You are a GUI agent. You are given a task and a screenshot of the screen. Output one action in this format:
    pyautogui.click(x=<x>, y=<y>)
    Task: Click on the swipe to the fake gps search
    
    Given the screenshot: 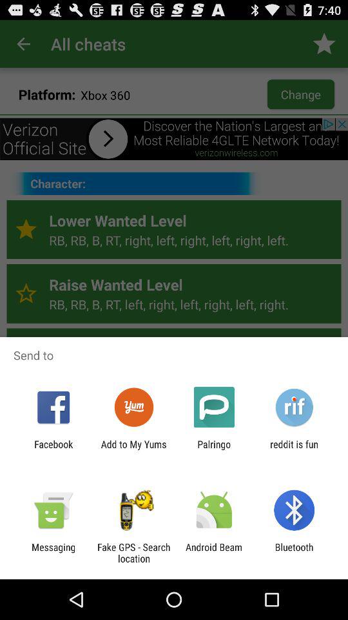 What is the action you would take?
    pyautogui.click(x=133, y=553)
    